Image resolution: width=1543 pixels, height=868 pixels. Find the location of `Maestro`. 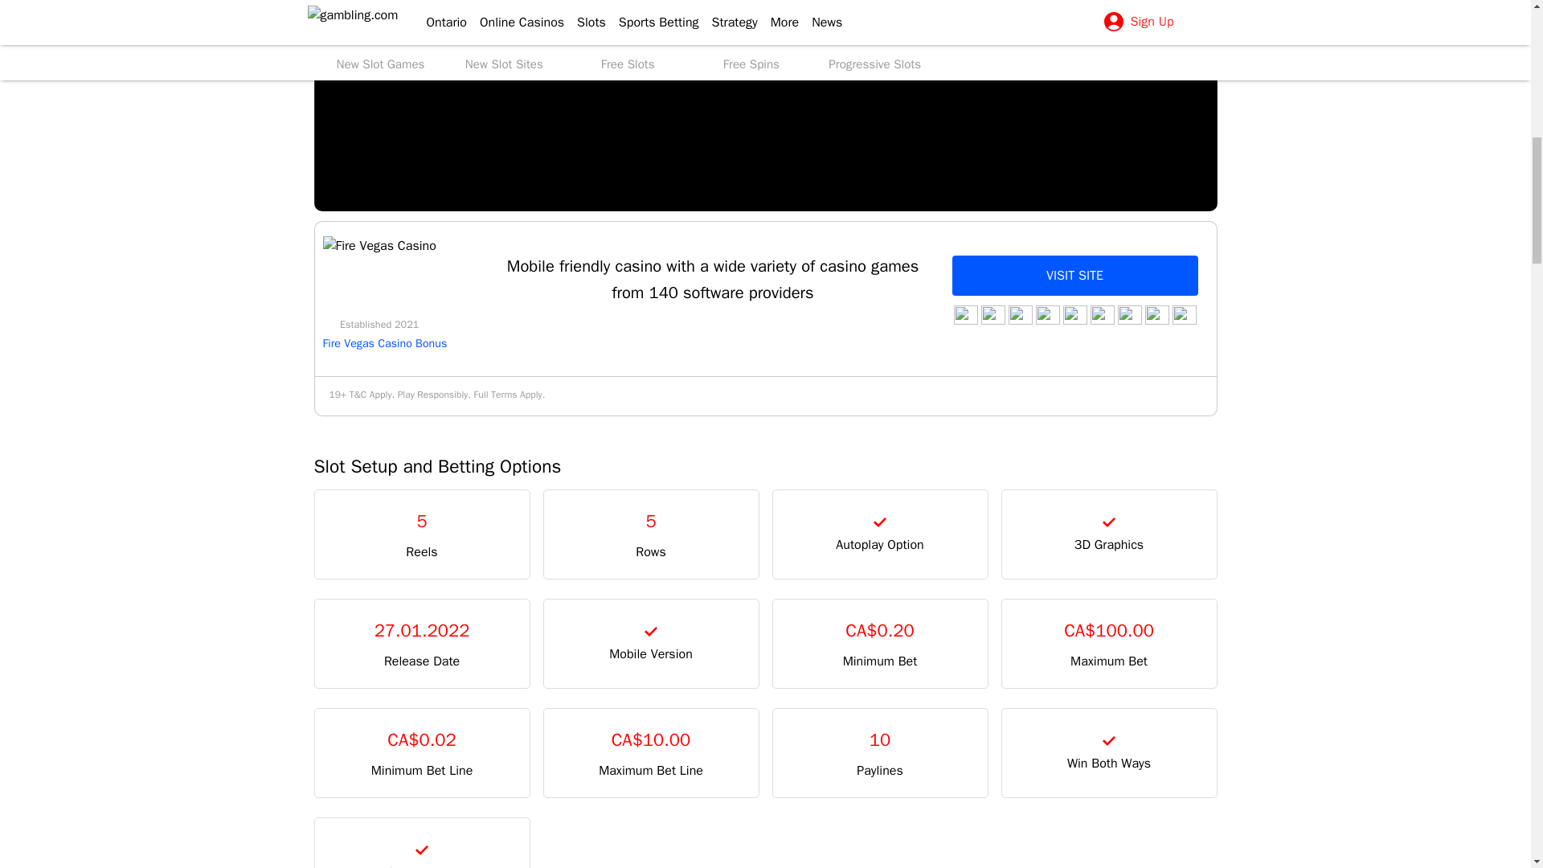

Maestro is located at coordinates (1129, 315).